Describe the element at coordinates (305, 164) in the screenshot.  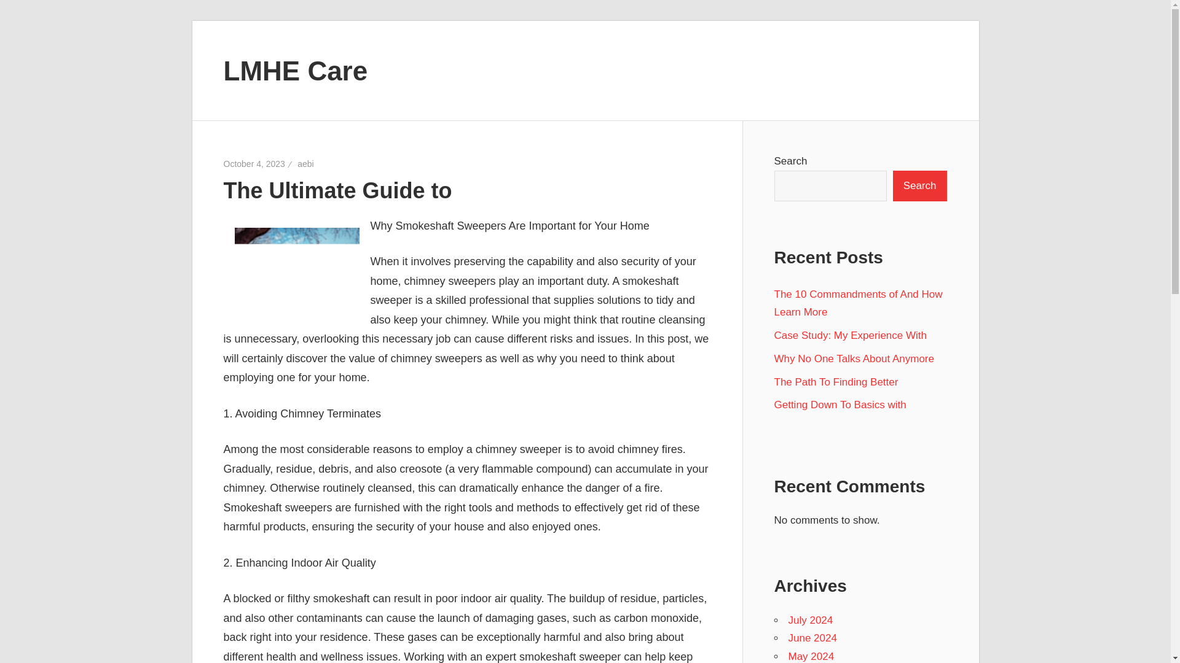
I see `aebi` at that location.